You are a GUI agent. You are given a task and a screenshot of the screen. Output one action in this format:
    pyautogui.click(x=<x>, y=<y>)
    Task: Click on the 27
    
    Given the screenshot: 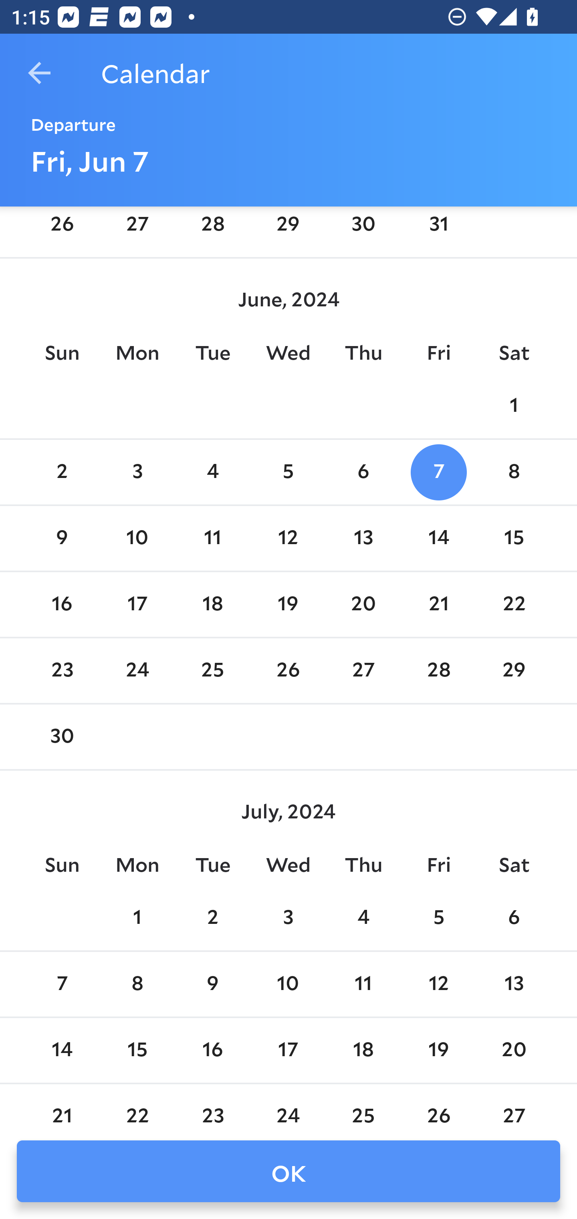 What is the action you would take?
    pyautogui.click(x=137, y=229)
    